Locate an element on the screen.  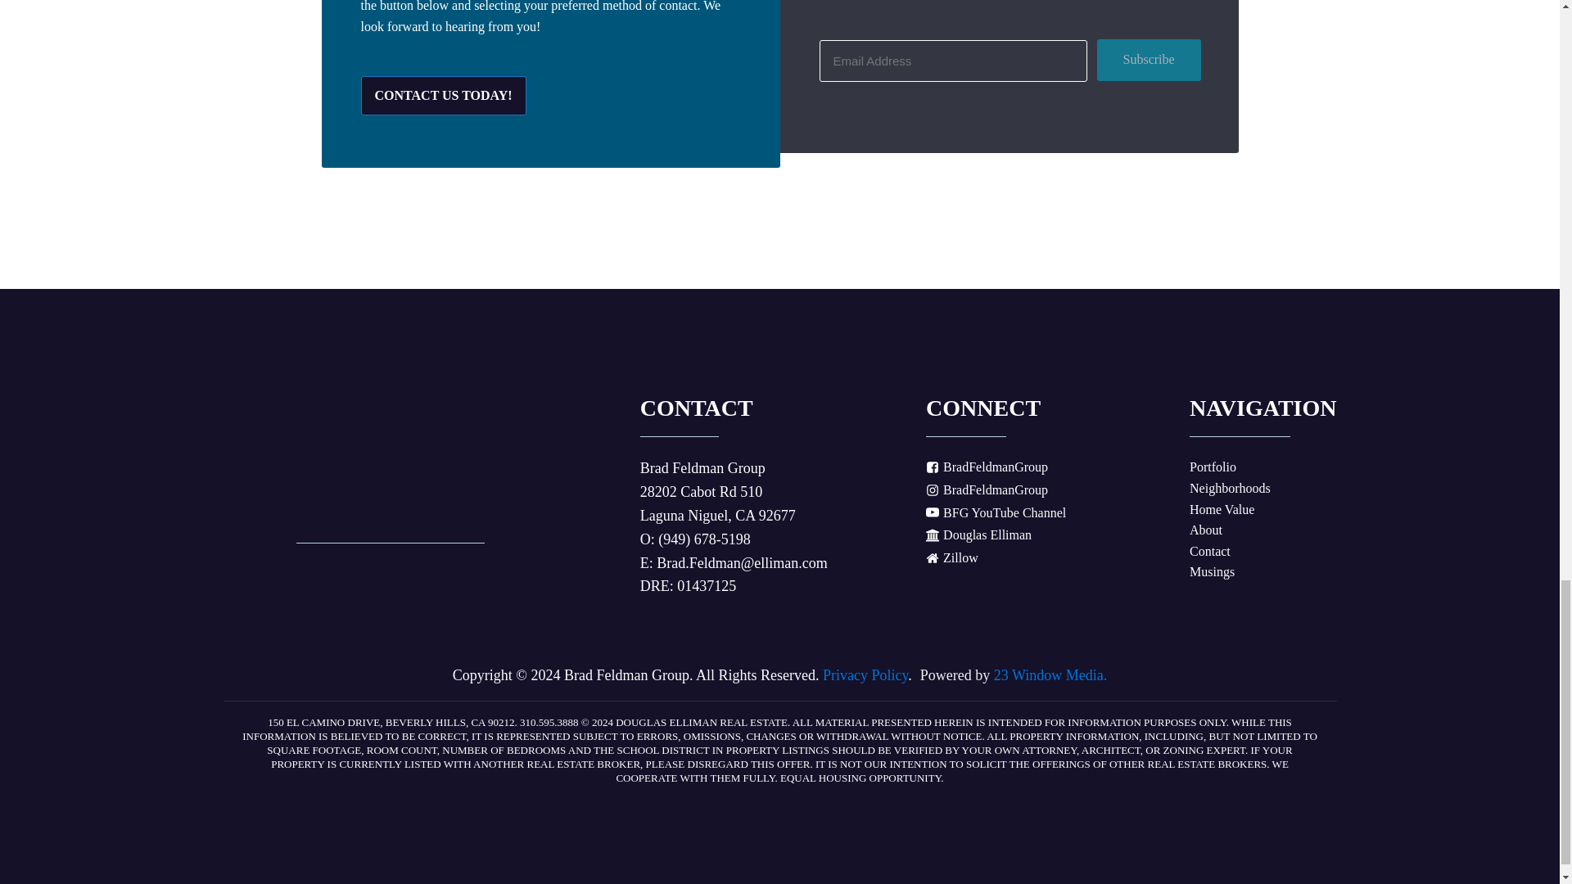
23 Window Media. is located at coordinates (1050, 674).